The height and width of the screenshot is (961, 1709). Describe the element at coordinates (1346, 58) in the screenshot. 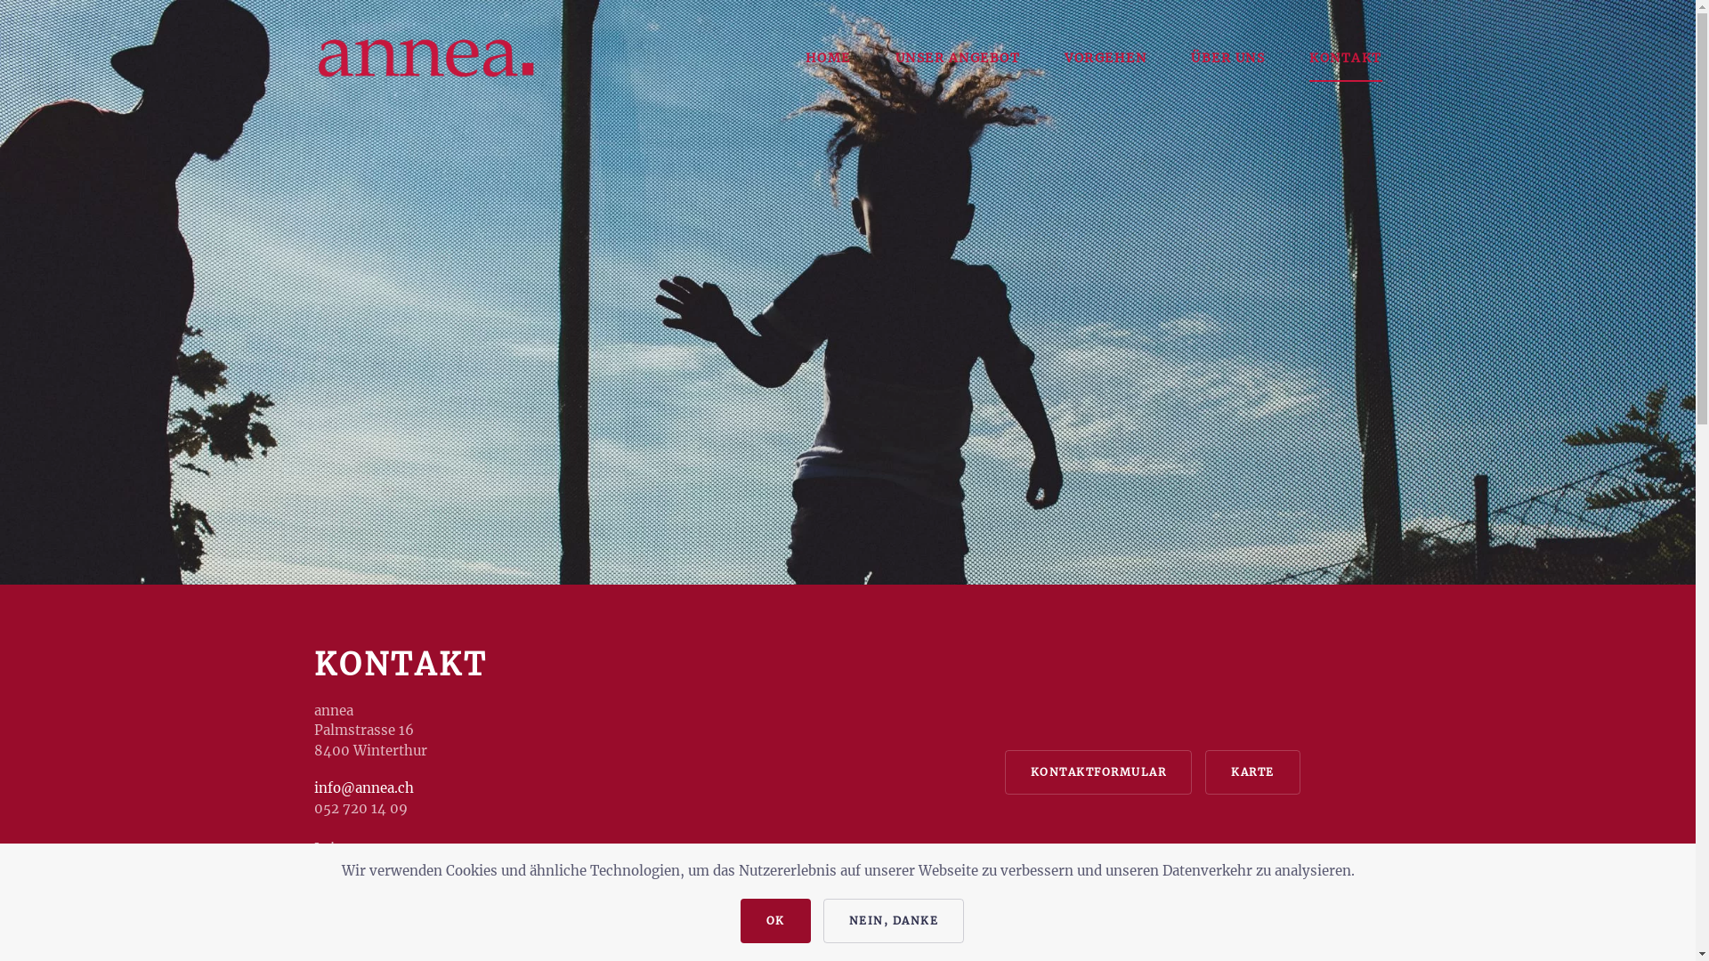

I see `KONTAKT` at that location.